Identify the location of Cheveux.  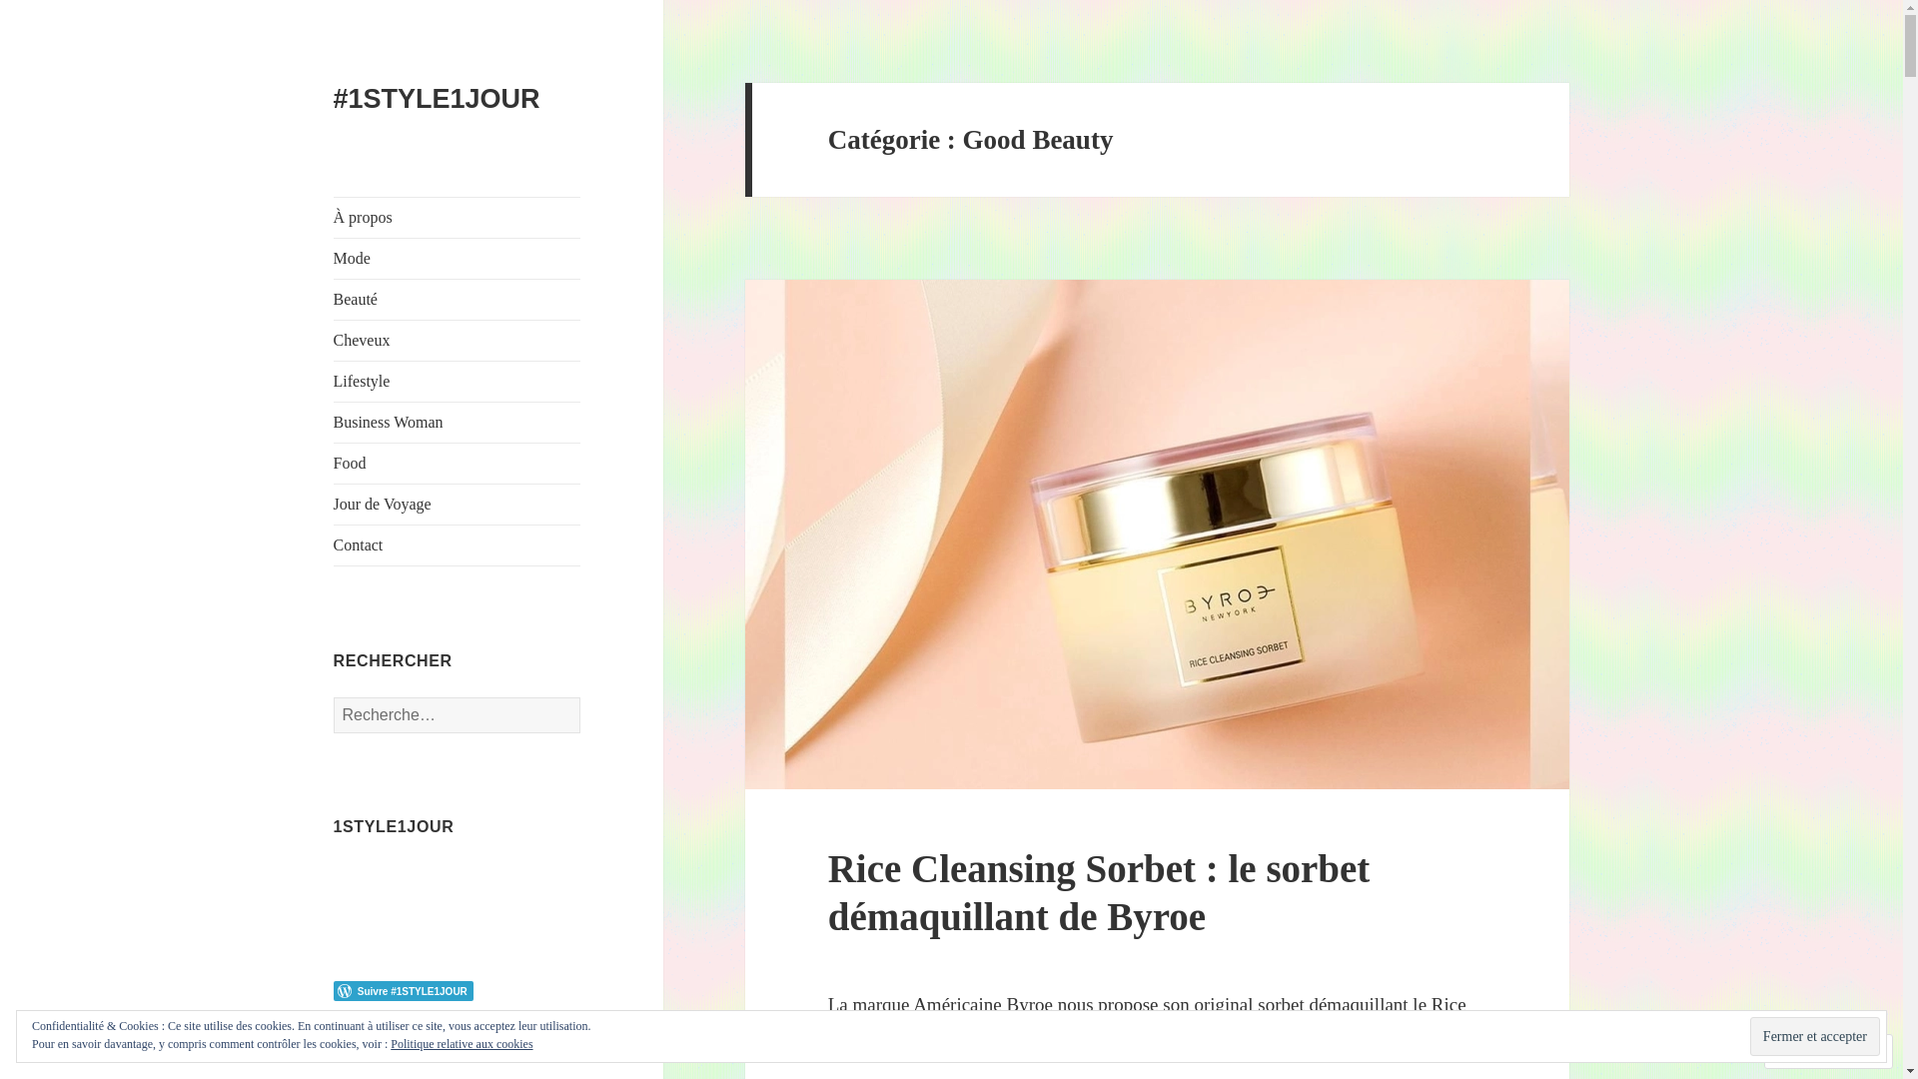
(458, 341).